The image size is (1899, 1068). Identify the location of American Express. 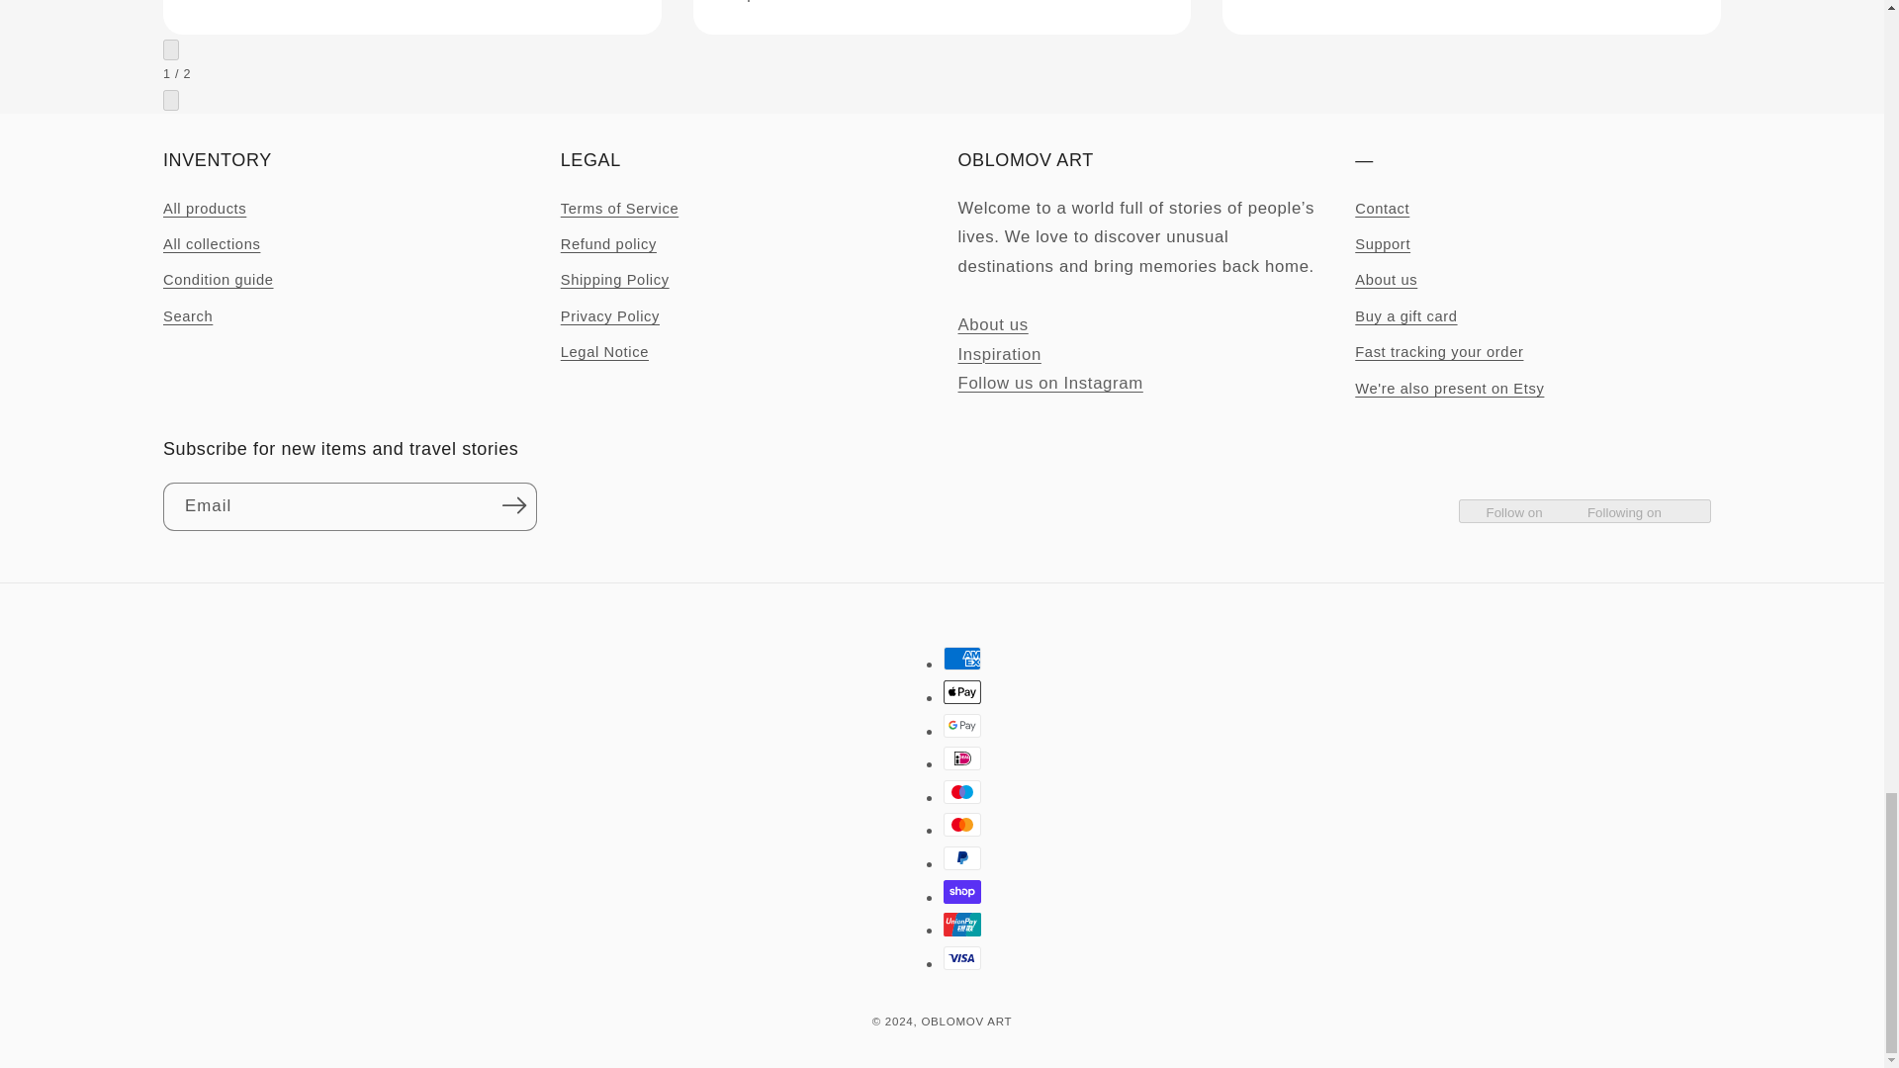
(962, 659).